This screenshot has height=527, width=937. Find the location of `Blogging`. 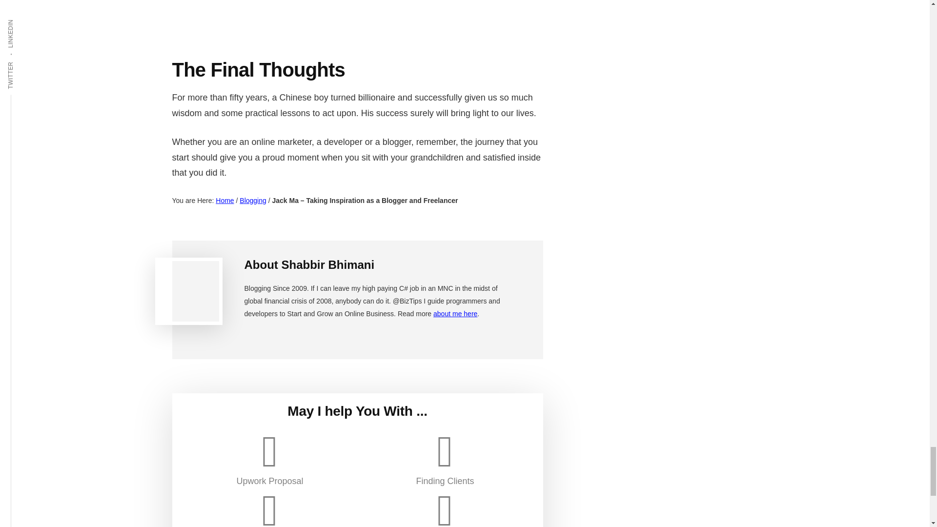

Blogging is located at coordinates (253, 200).